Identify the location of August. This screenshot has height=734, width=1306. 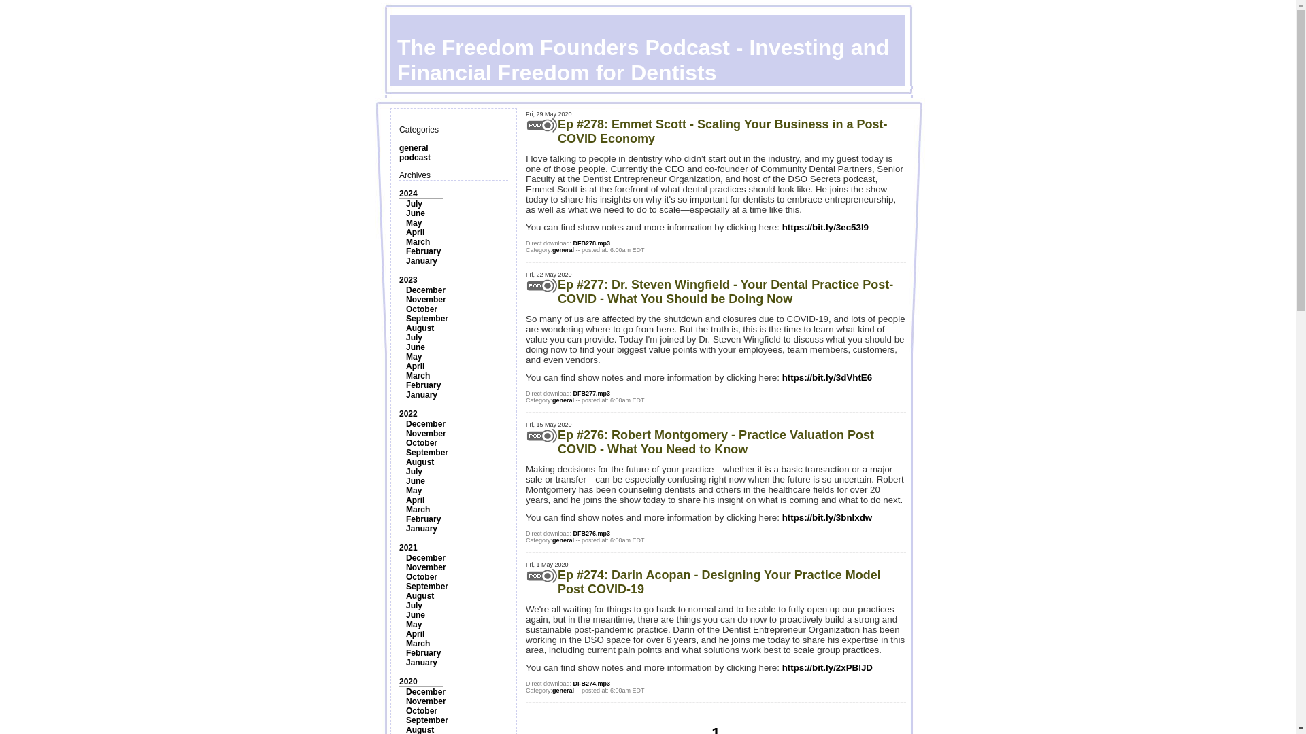
(420, 461).